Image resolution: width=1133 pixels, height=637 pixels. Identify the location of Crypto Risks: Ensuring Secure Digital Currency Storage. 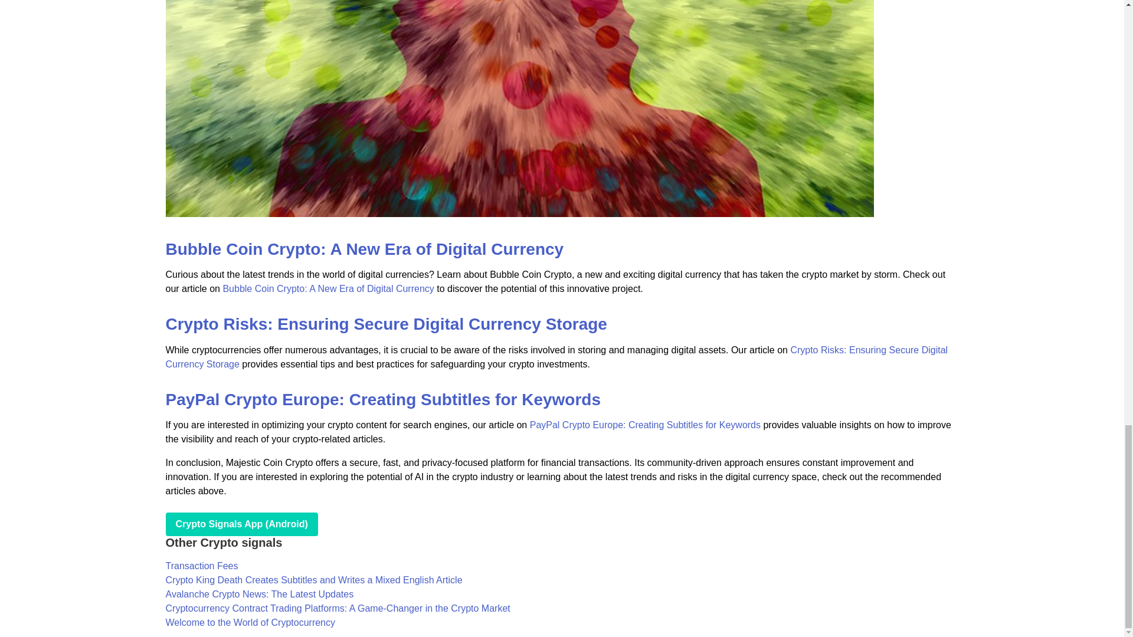
(386, 323).